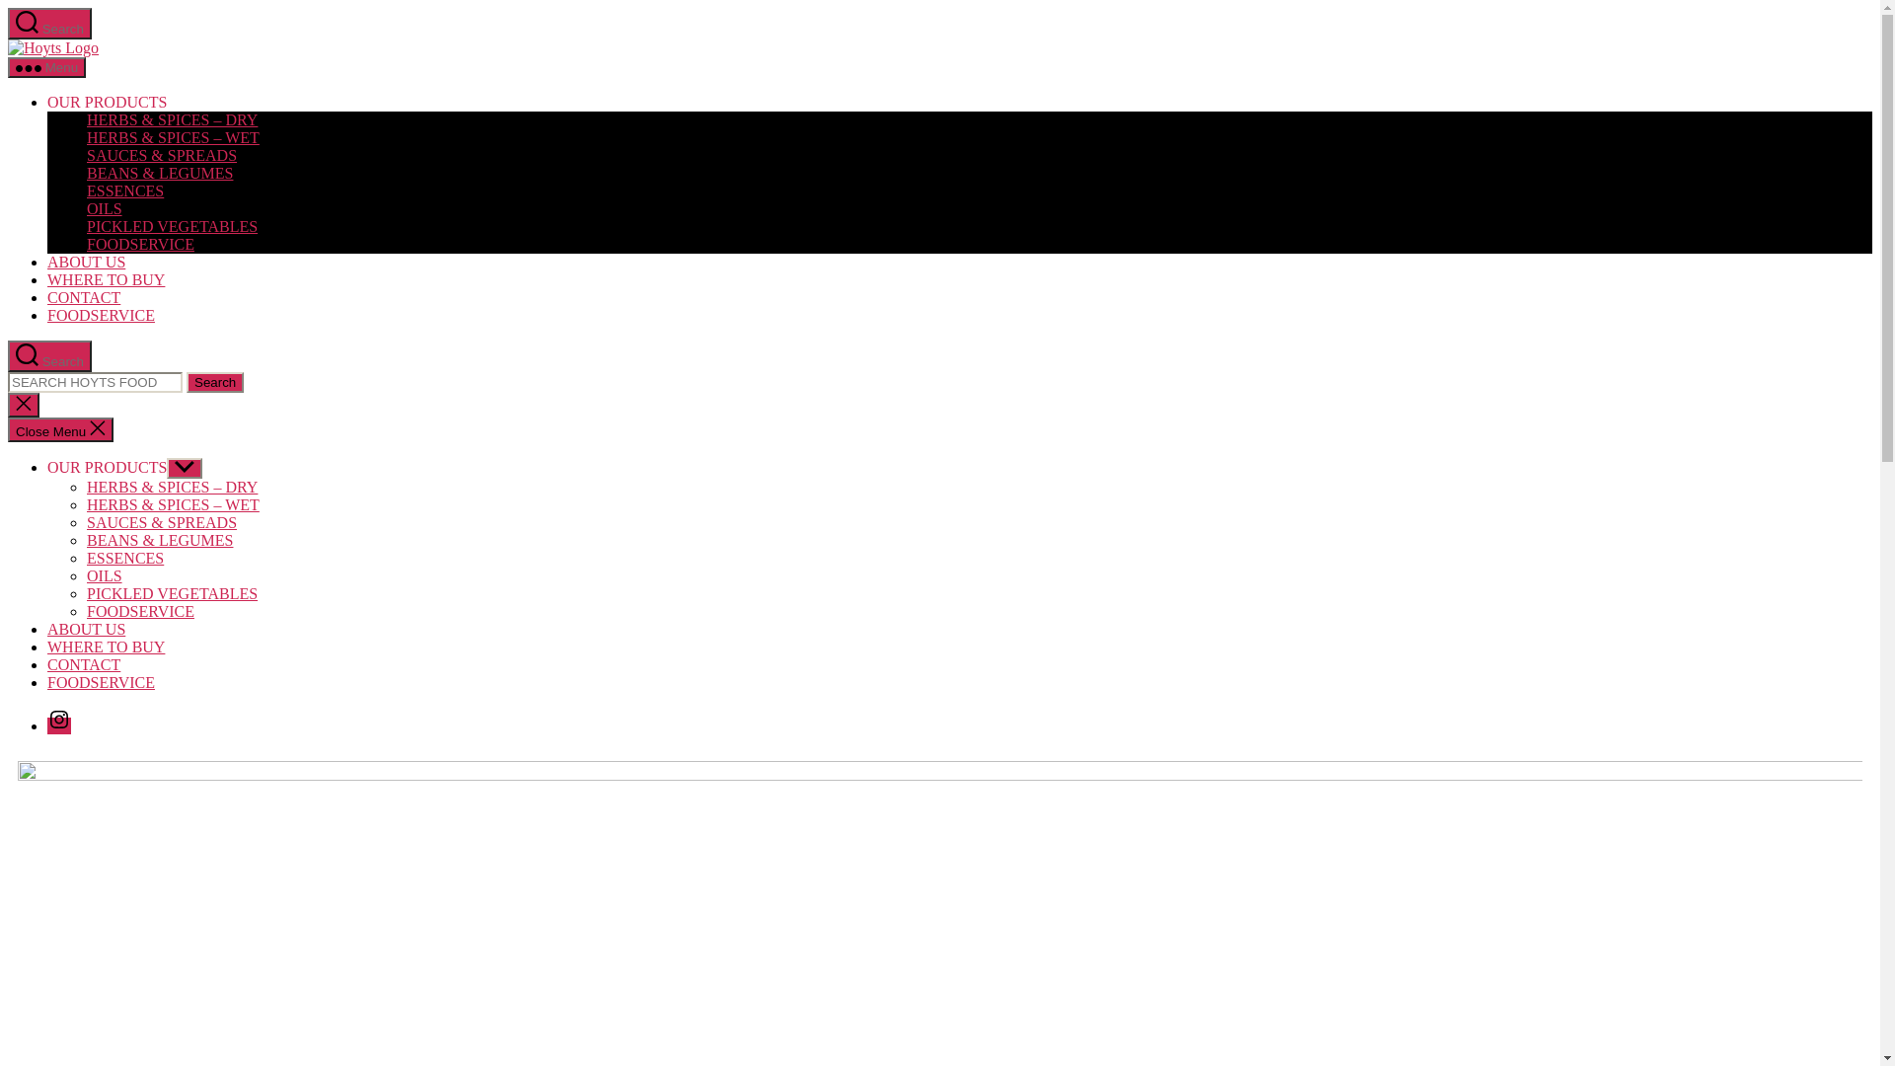  Describe the element at coordinates (125, 559) in the screenshot. I see `ESSENCES` at that location.